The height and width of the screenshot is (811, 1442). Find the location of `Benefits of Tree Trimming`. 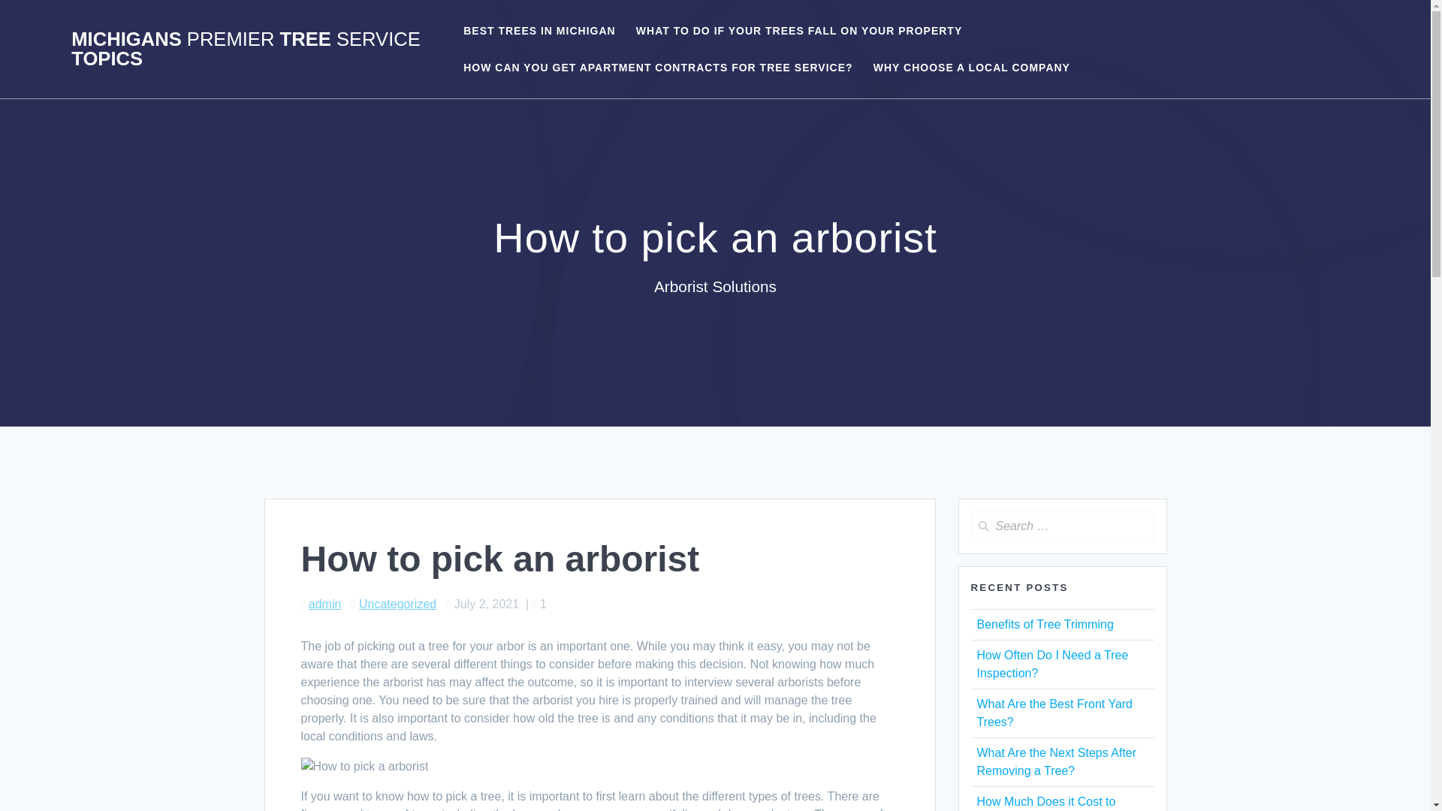

Benefits of Tree Trimming is located at coordinates (1044, 624).